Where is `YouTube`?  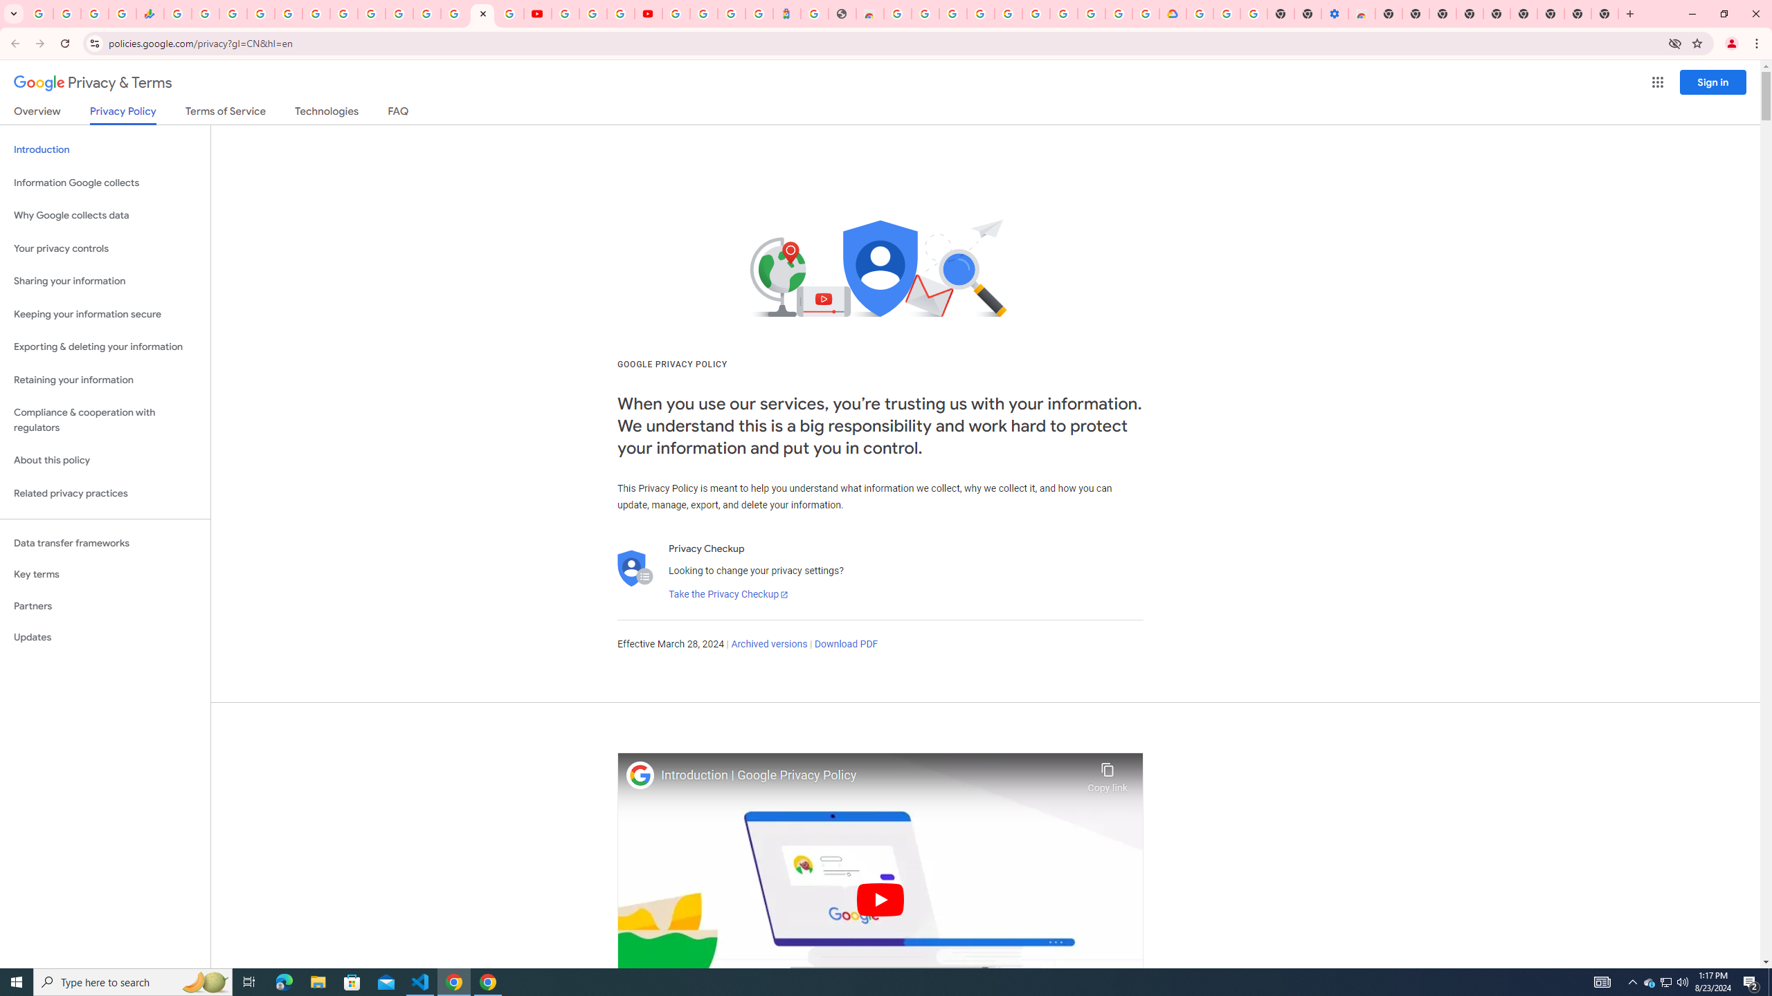
YouTube is located at coordinates (565, 14).